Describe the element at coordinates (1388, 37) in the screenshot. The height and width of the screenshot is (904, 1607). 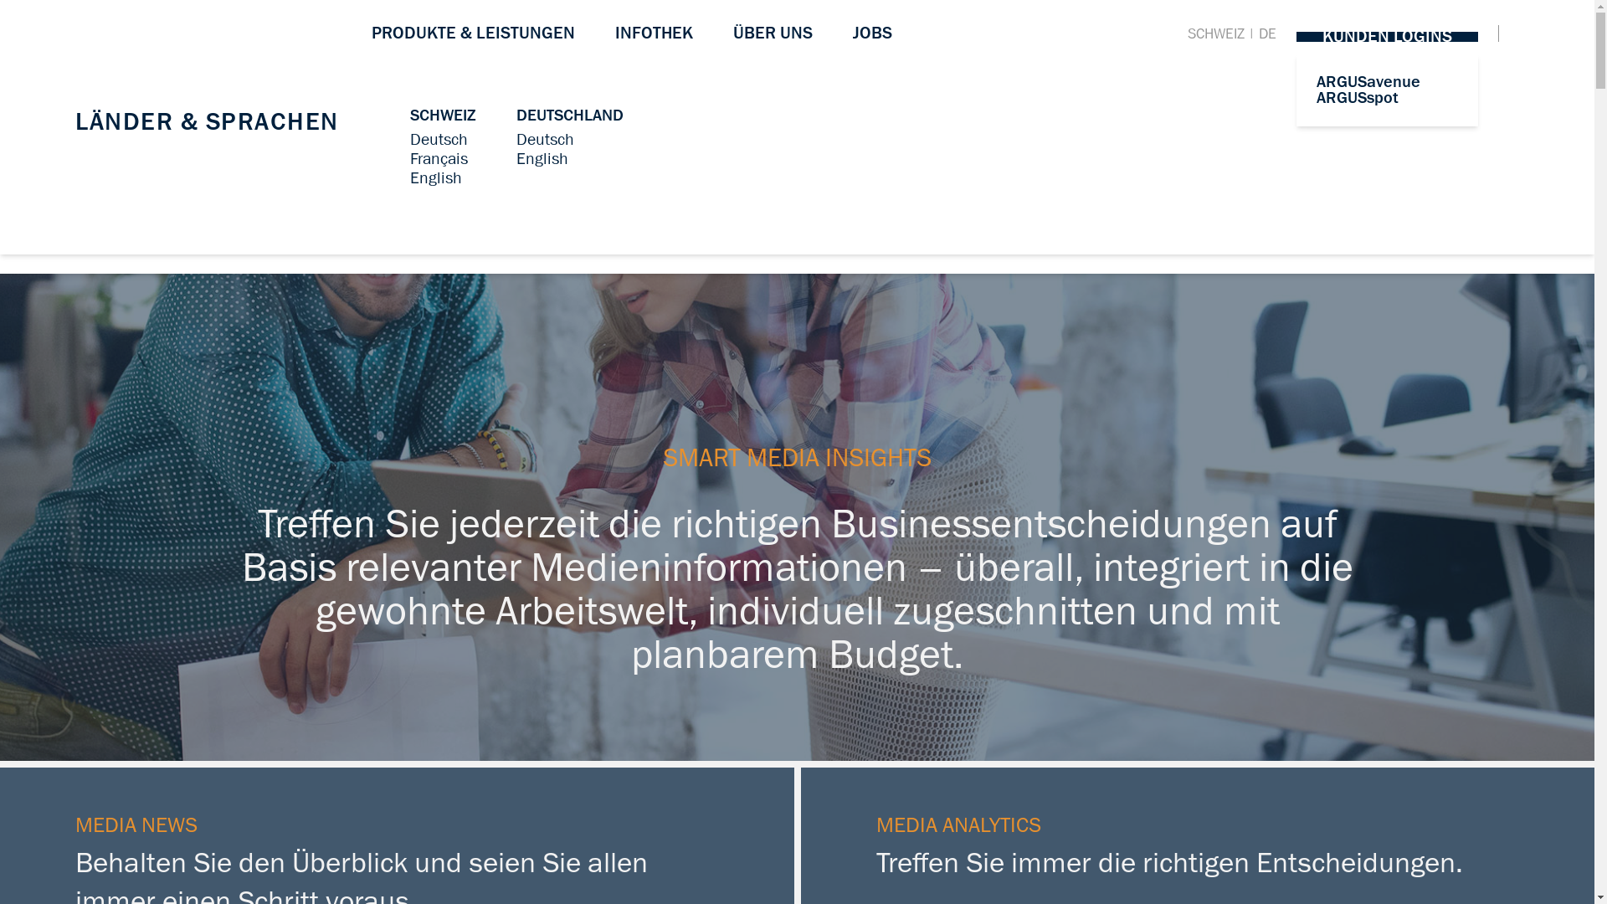
I see `KUNDEN LOGINS` at that location.